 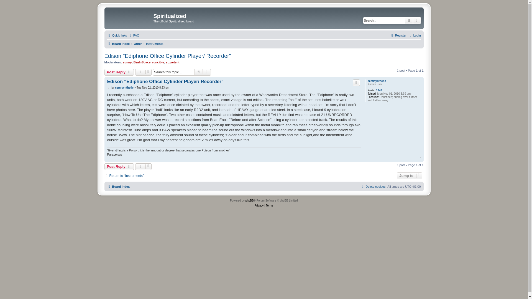 What do you see at coordinates (356, 83) in the screenshot?
I see `Quote` at bounding box center [356, 83].